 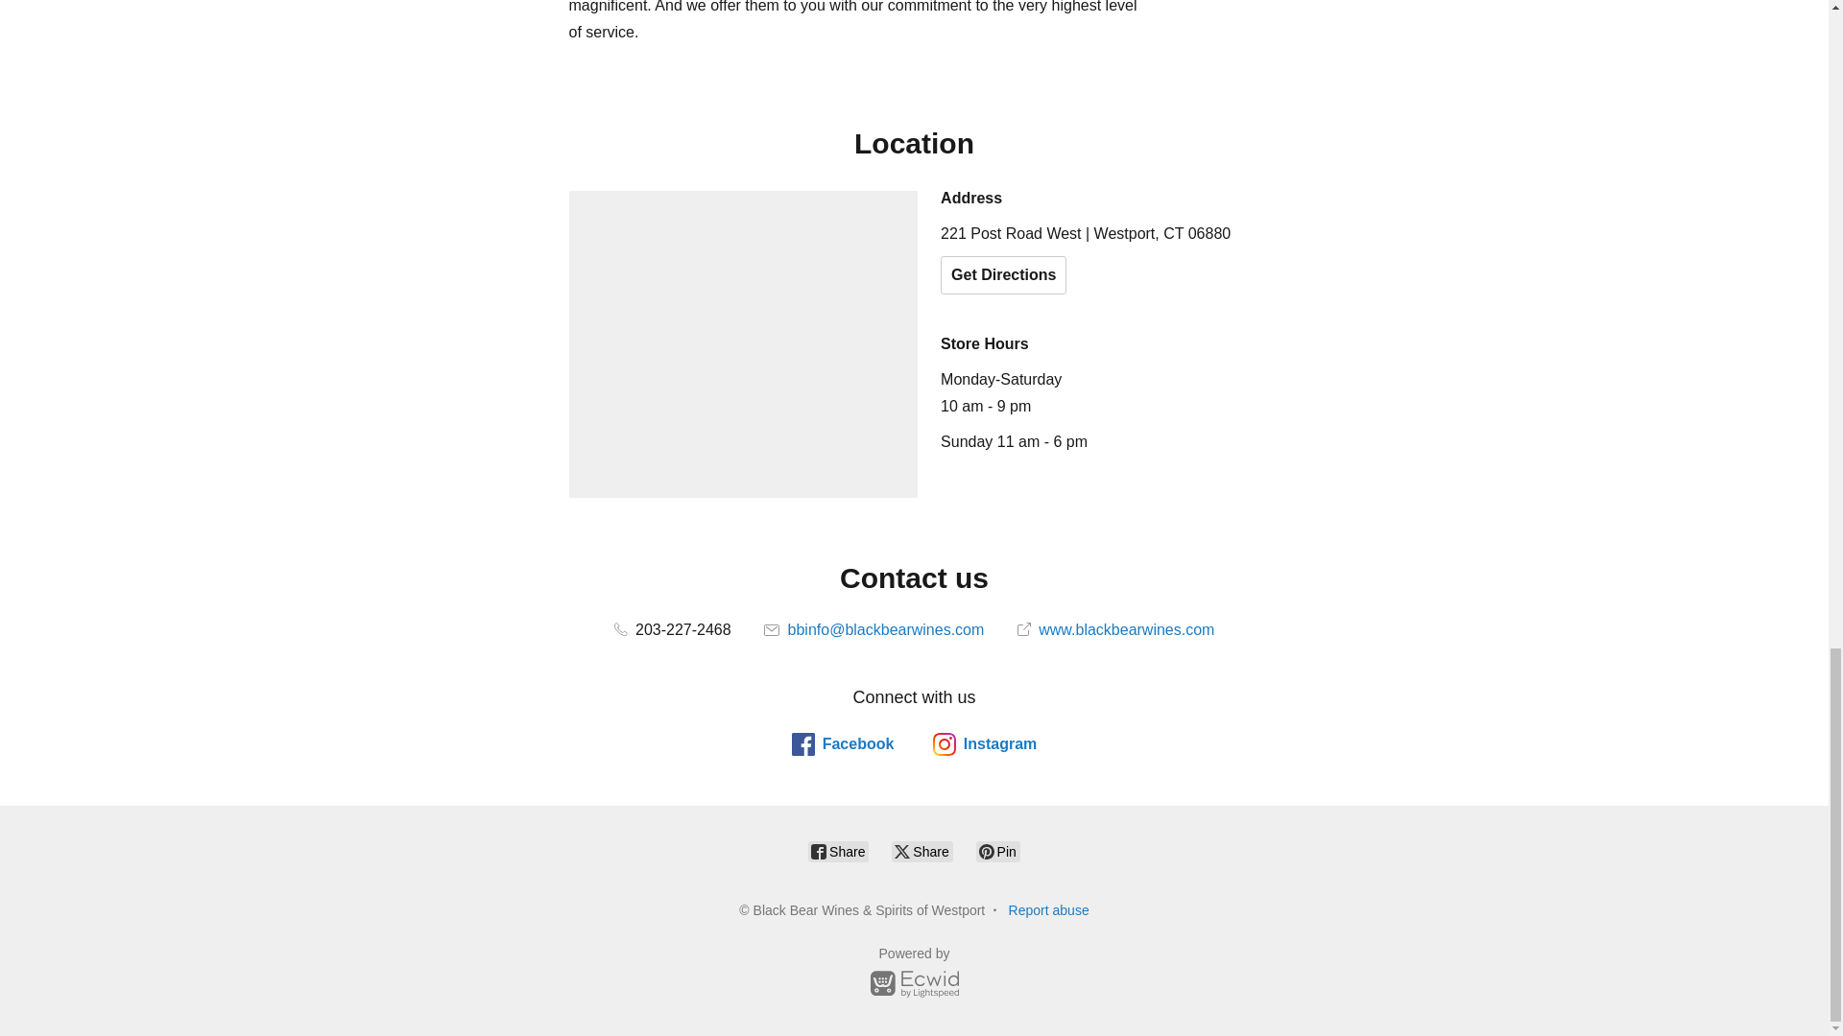 What do you see at coordinates (921, 851) in the screenshot?
I see `Share` at bounding box center [921, 851].